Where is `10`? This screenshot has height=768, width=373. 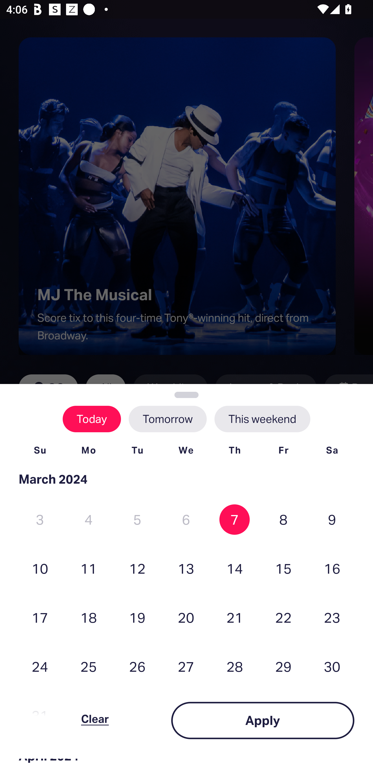
10 is located at coordinates (40, 568).